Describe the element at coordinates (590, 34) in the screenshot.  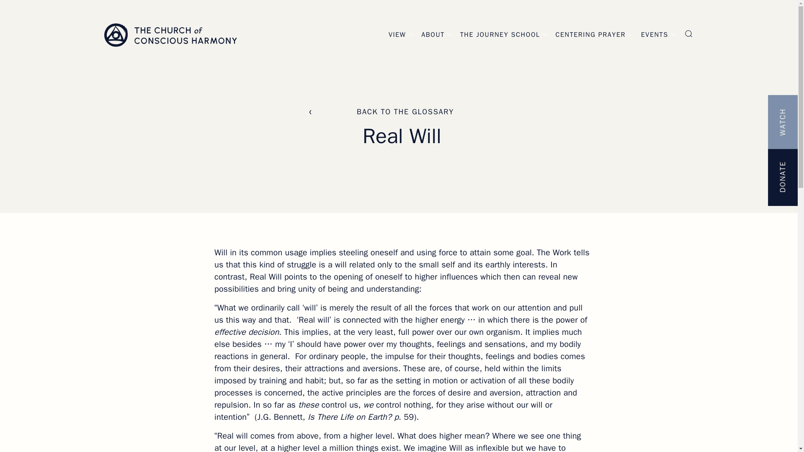
I see `CENTERING PRAYER` at that location.